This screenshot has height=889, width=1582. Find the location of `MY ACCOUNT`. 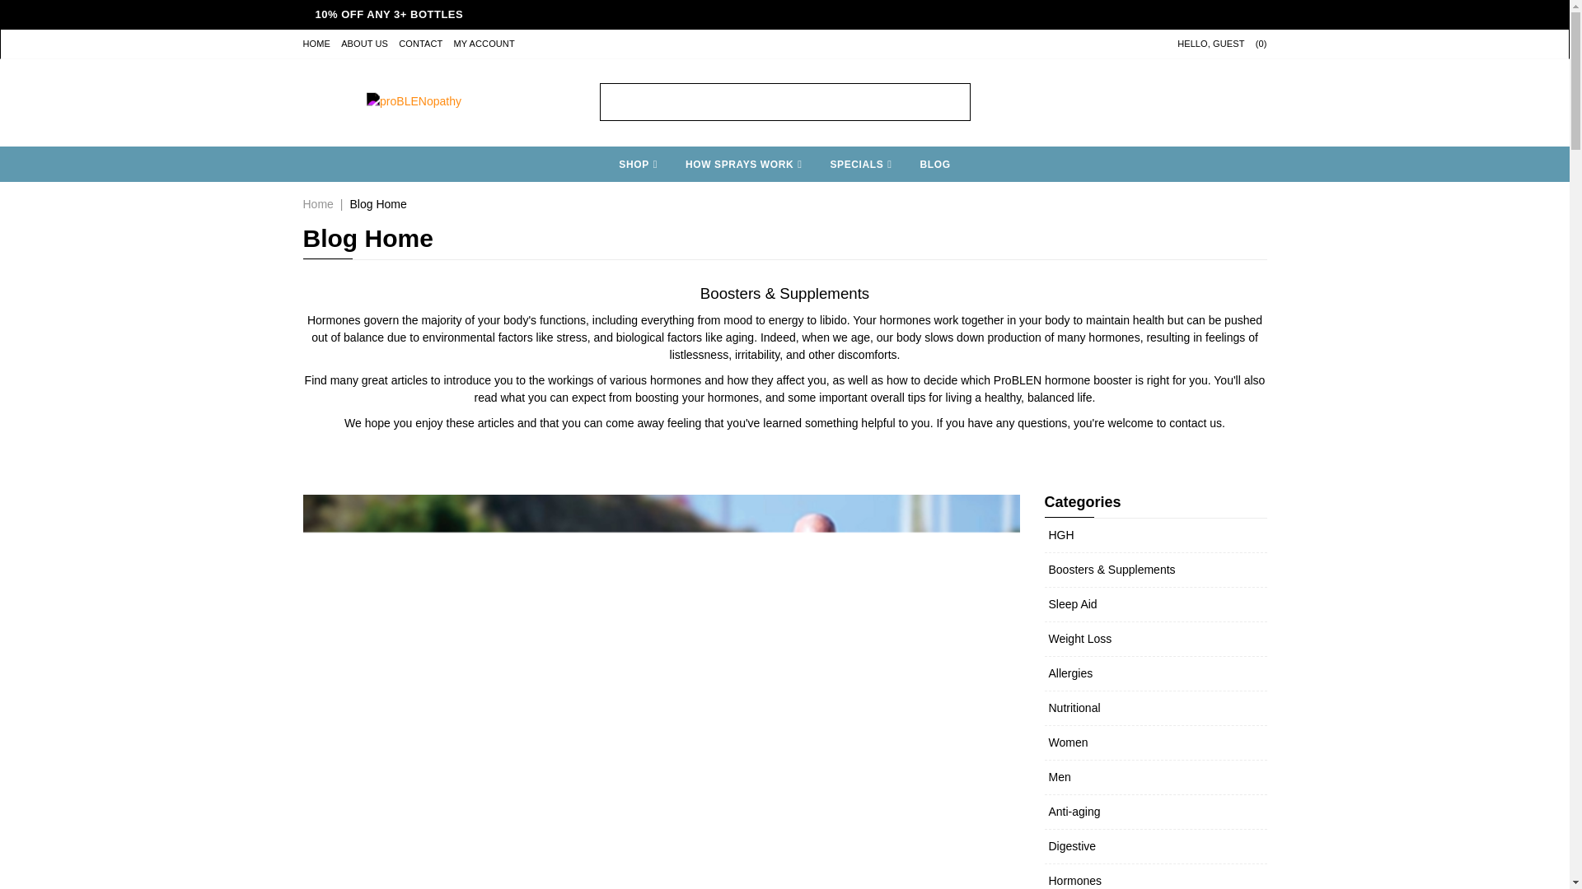

MY ACCOUNT is located at coordinates (484, 44).